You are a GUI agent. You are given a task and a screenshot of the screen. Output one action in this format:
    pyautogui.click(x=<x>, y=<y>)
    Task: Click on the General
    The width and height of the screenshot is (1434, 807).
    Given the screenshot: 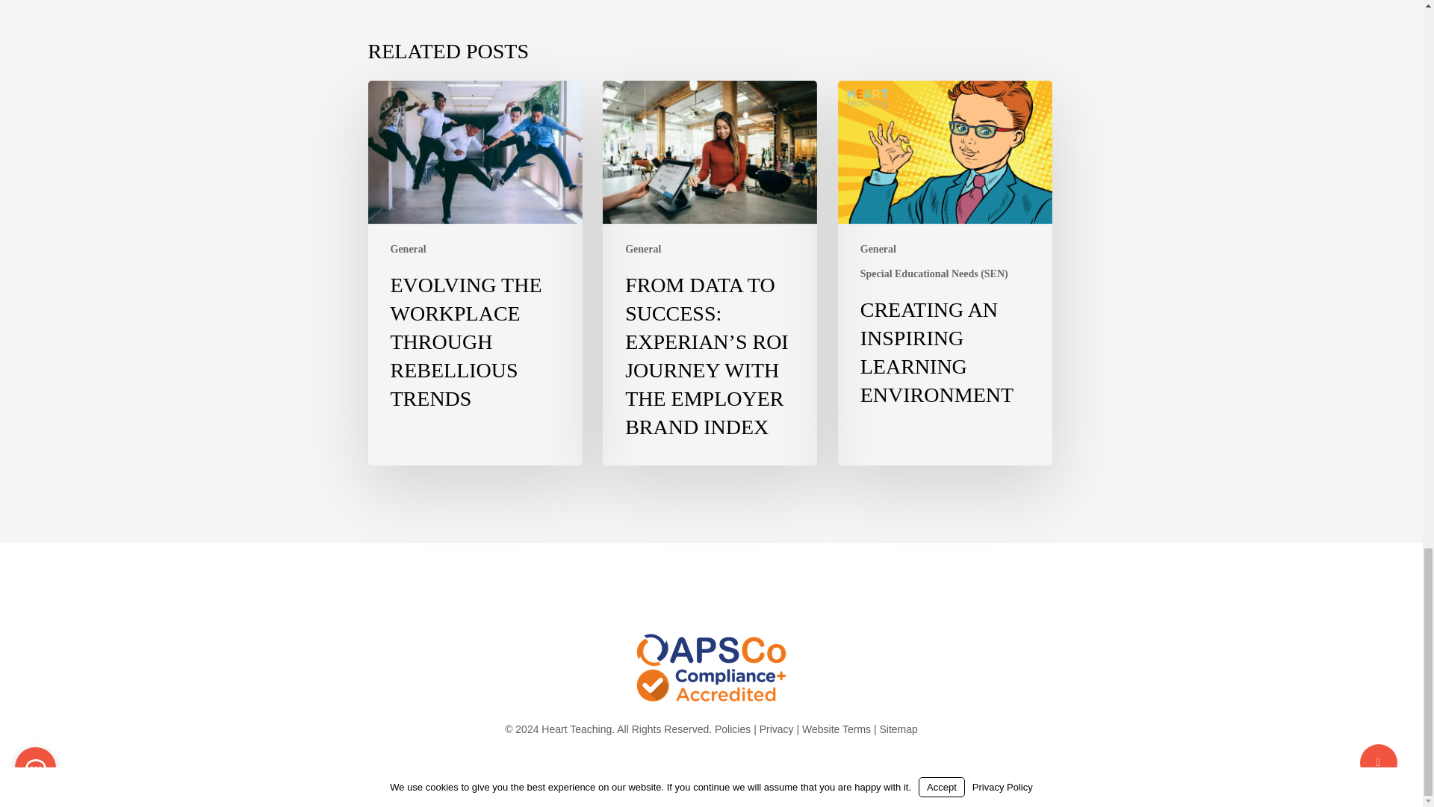 What is the action you would take?
    pyautogui.click(x=878, y=250)
    